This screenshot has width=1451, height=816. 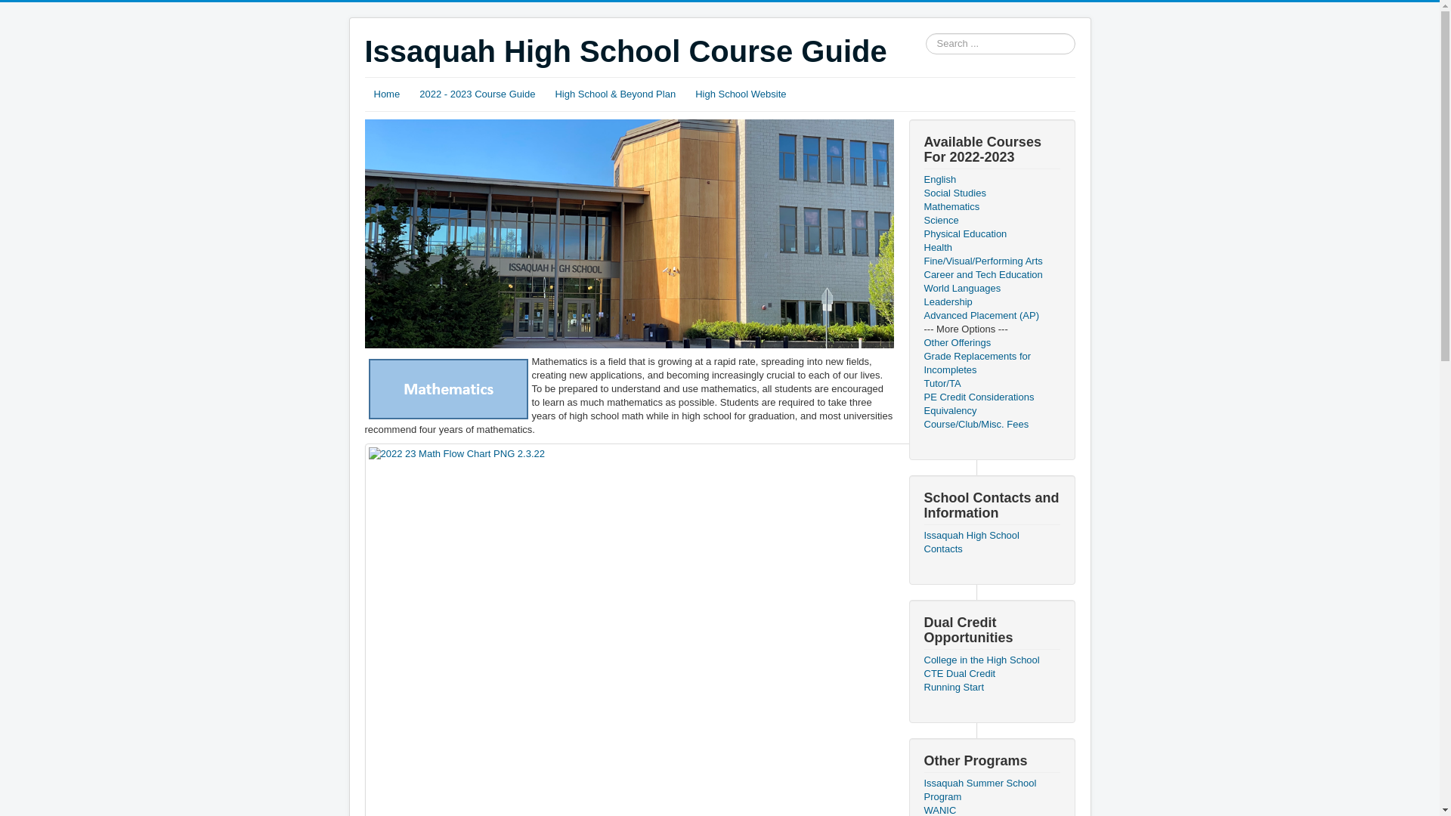 I want to click on Issaquah High School Course Guide, so click(x=625, y=51).